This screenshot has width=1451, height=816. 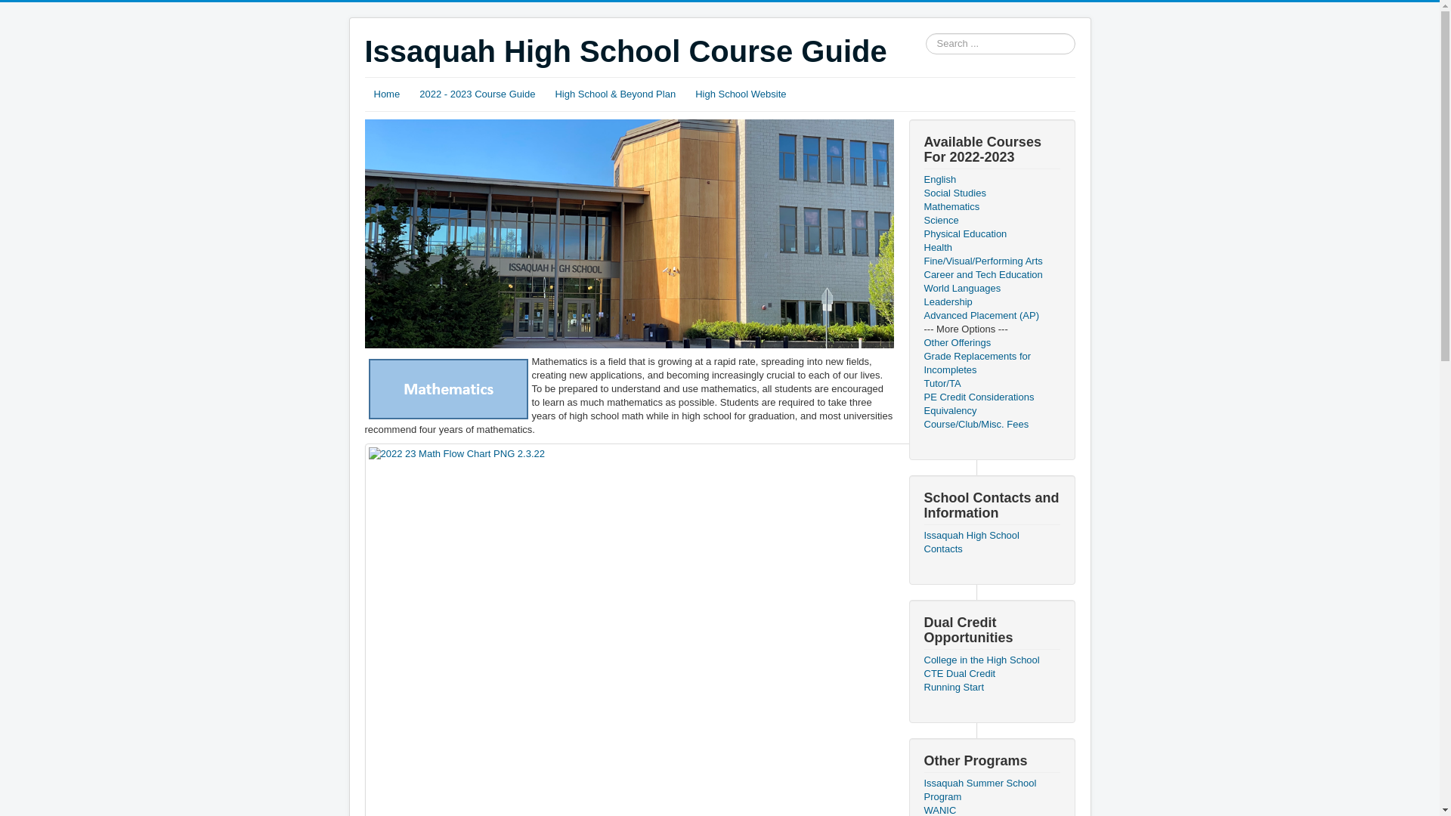 I want to click on Issaquah High School Course Guide, so click(x=625, y=51).